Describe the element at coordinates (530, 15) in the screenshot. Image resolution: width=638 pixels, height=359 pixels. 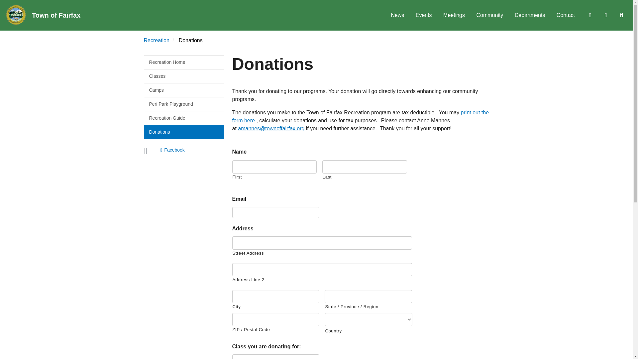
I see `Departments` at that location.